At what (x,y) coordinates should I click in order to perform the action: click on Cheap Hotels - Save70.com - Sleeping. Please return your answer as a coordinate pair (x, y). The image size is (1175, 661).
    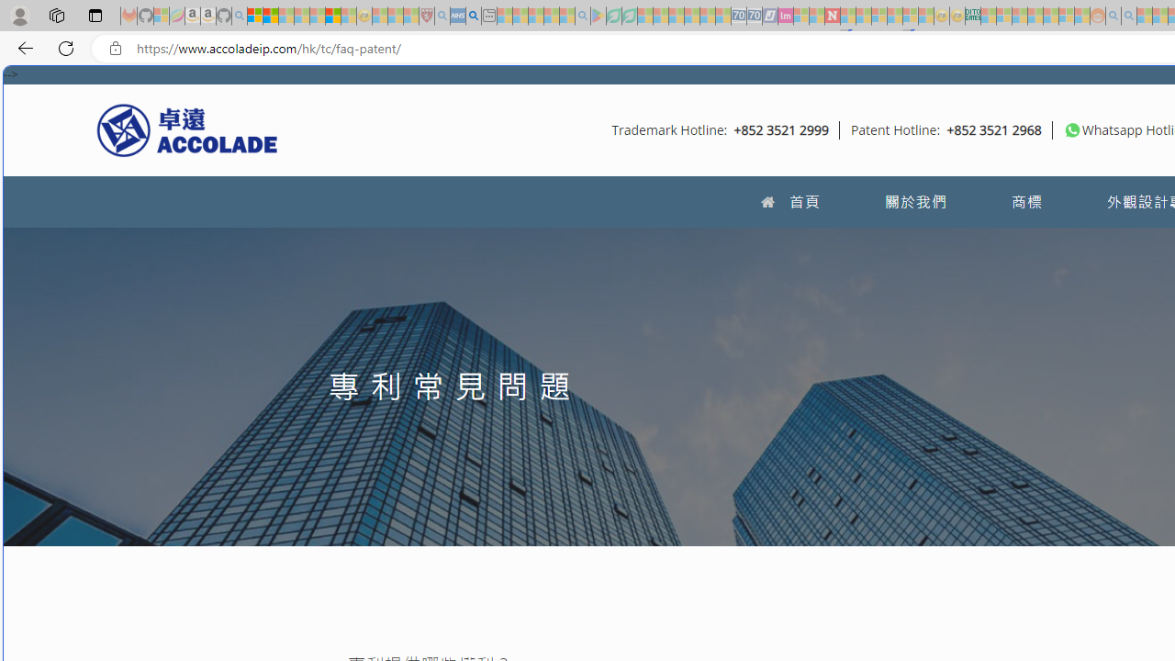
    Looking at the image, I should click on (755, 17).